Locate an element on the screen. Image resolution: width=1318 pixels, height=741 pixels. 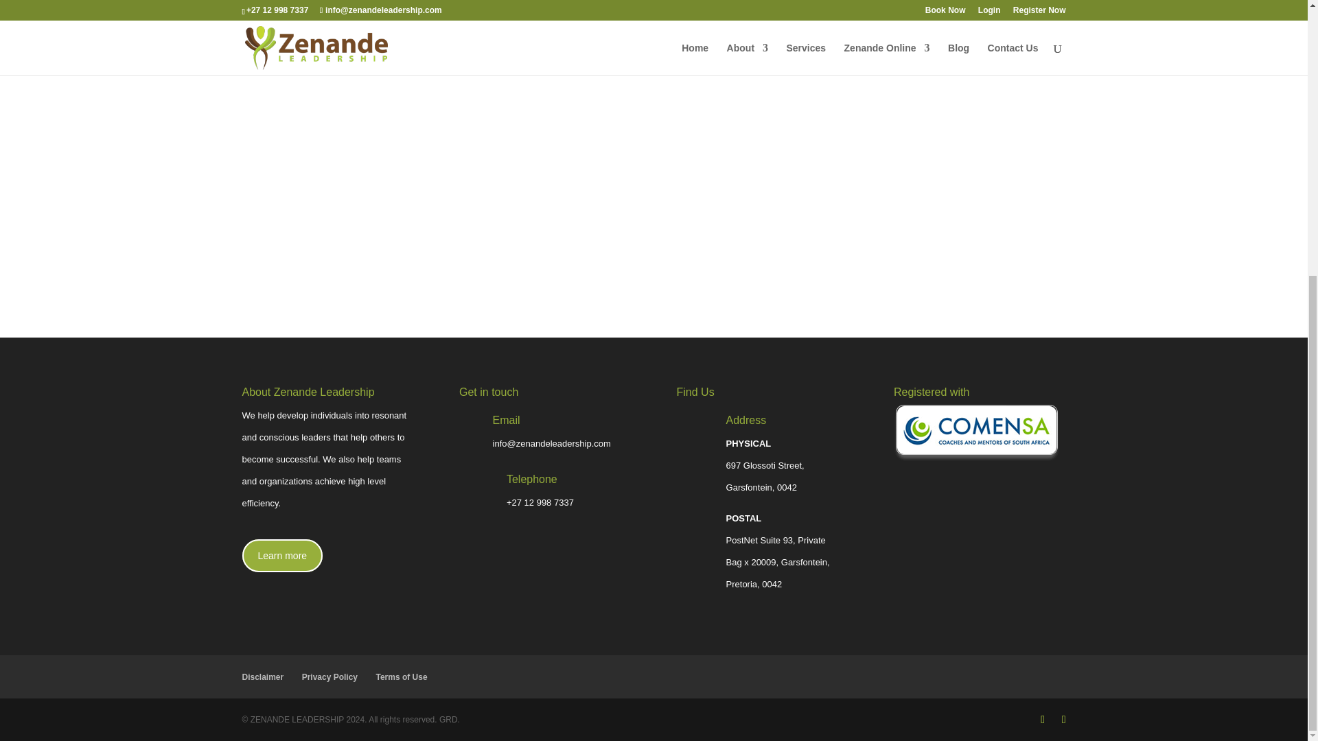
Disclaimer is located at coordinates (262, 676).